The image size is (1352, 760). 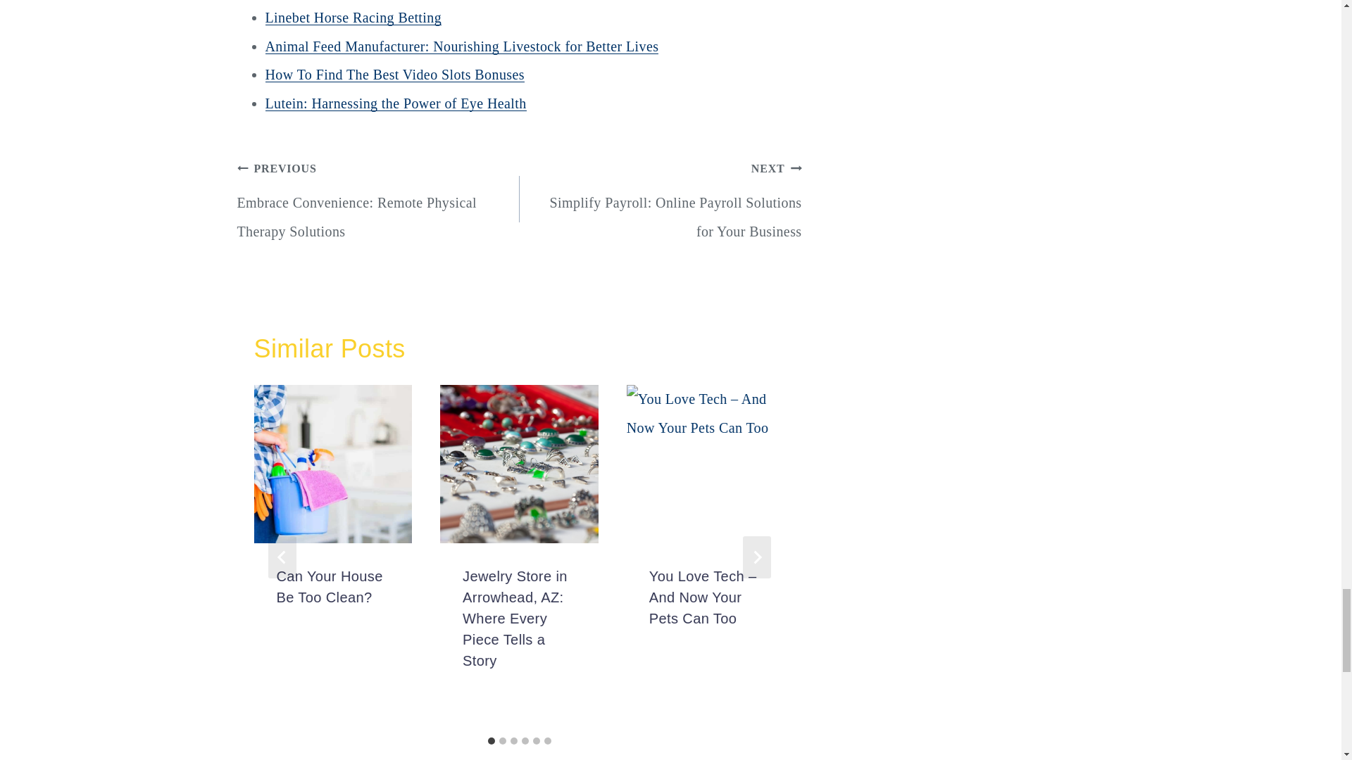 I want to click on Lutein: Harnessing the Power of Eye Health, so click(x=395, y=103).